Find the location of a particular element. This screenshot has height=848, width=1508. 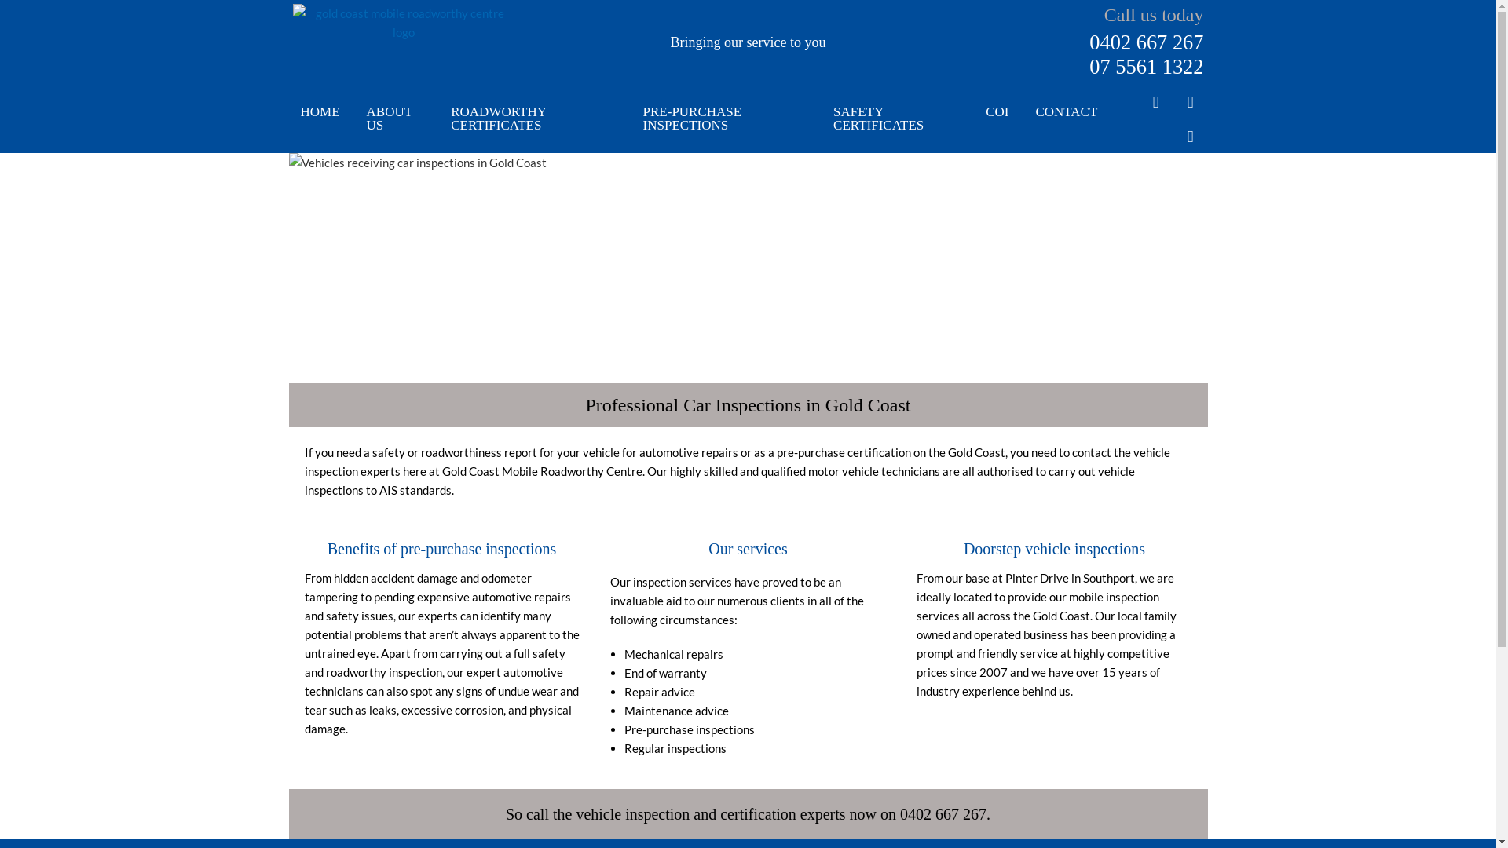

PRE-PURCHASE INSPECTIONS is located at coordinates (726, 119).